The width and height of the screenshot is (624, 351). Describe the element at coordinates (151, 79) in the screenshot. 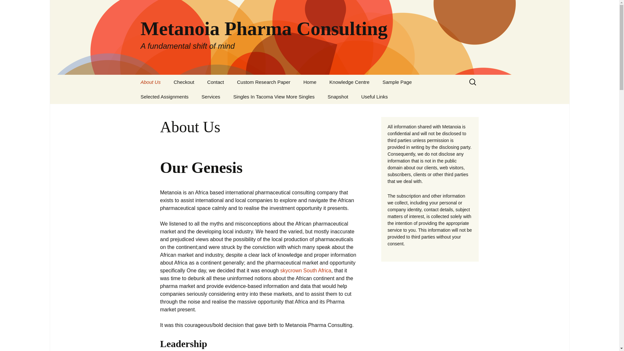

I see `Skip to content` at that location.